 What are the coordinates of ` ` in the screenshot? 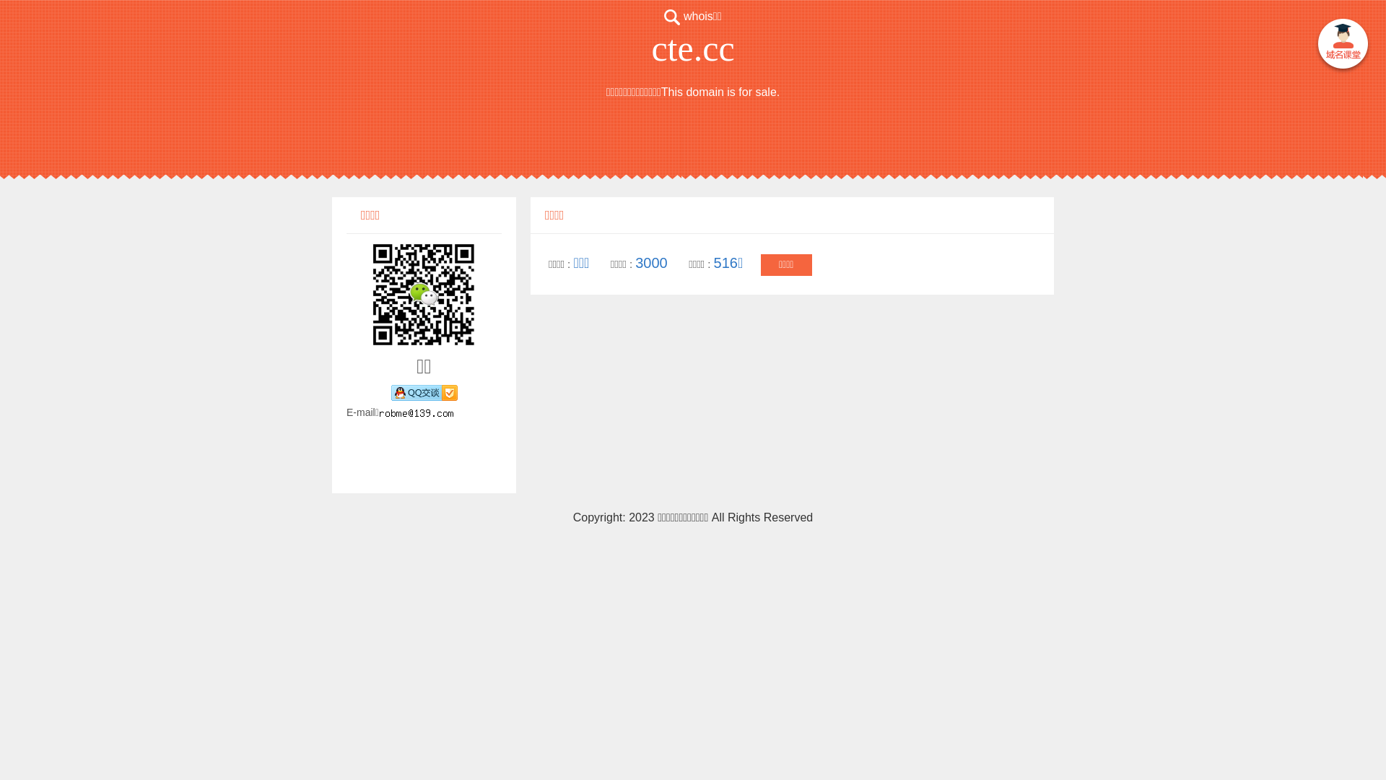 It's located at (1343, 46).